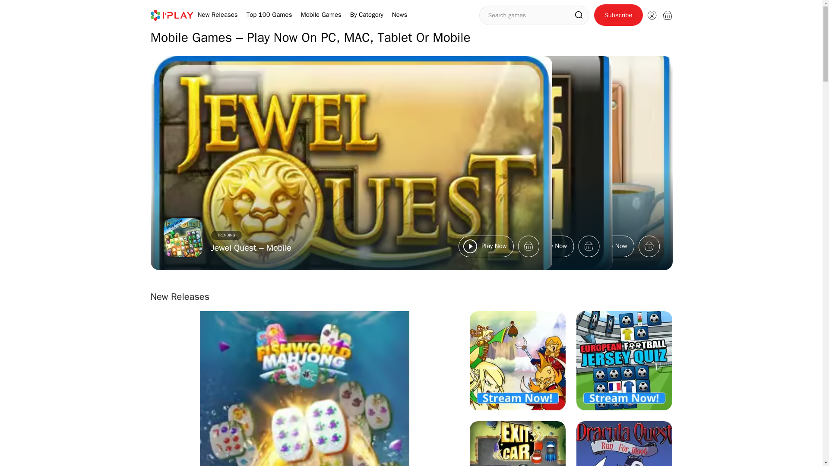 This screenshot has height=466, width=829. What do you see at coordinates (618, 15) in the screenshot?
I see `Subscribe` at bounding box center [618, 15].